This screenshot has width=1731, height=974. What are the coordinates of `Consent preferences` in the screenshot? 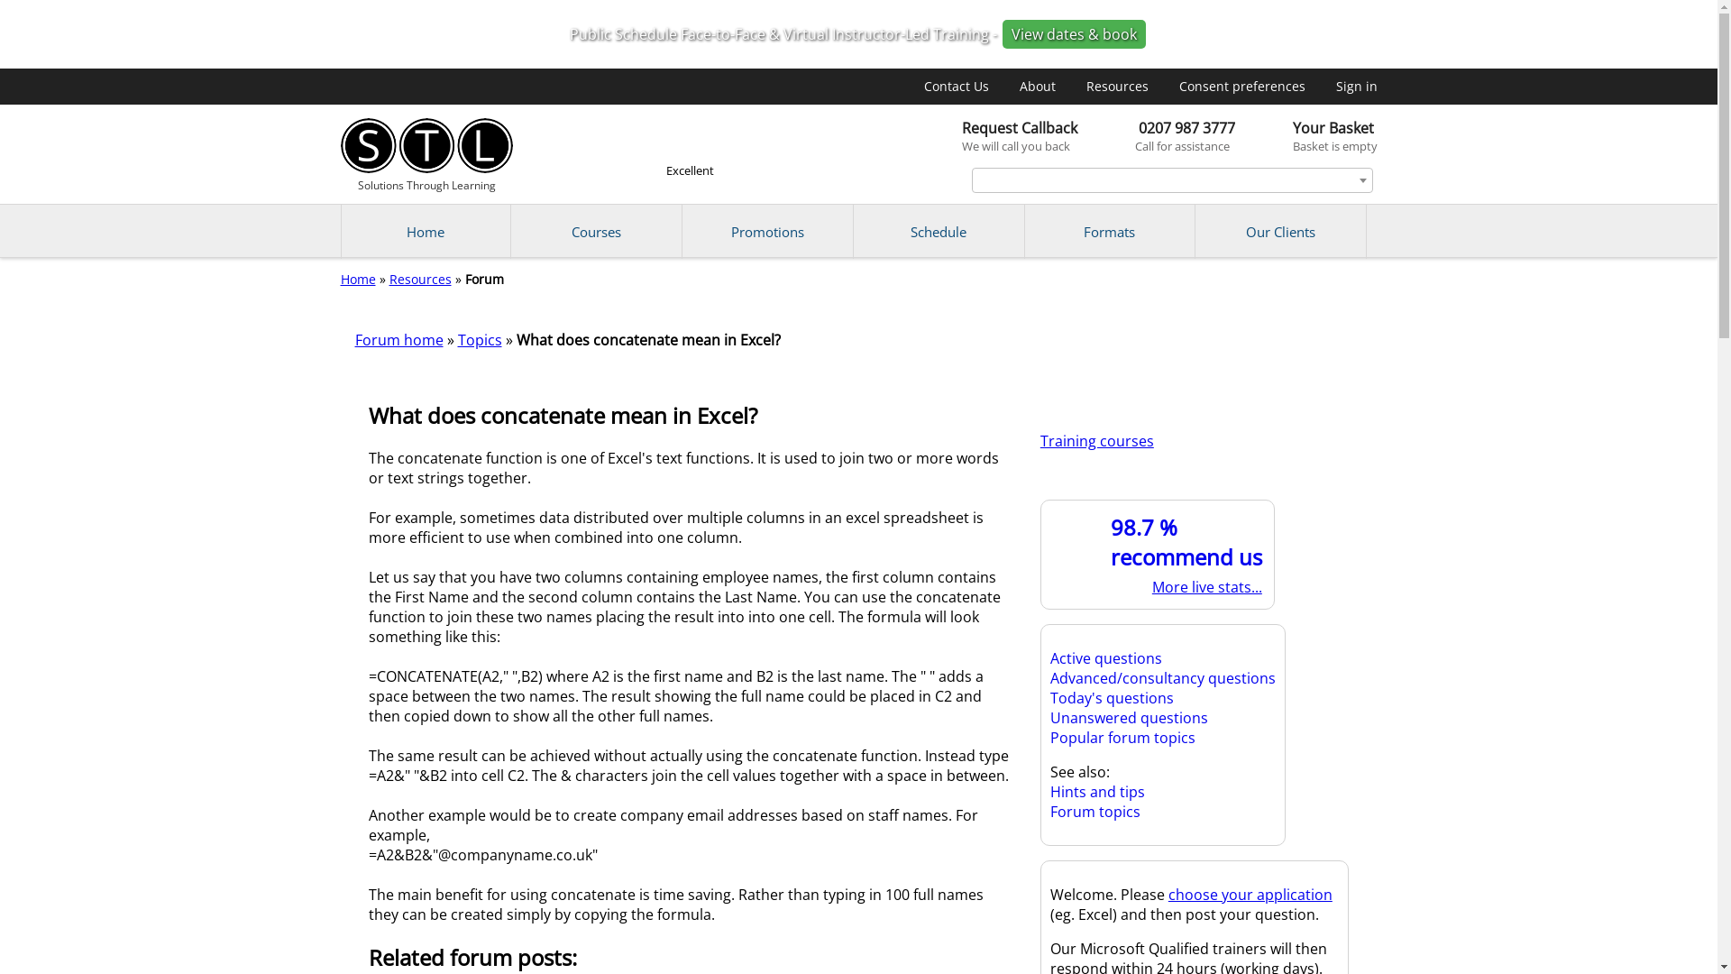 It's located at (1116, 86).